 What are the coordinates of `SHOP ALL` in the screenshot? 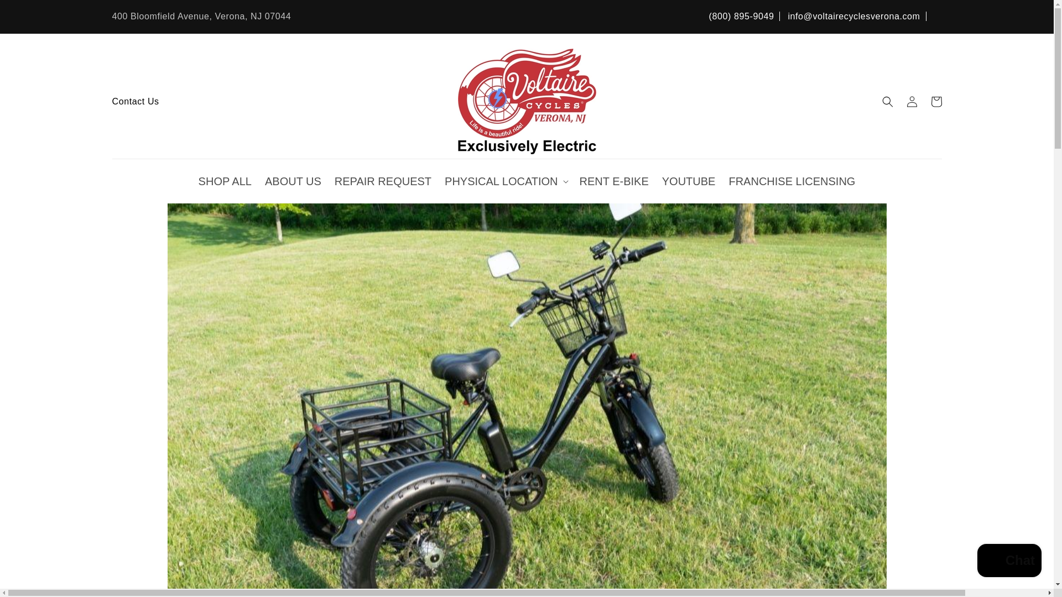 It's located at (225, 181).